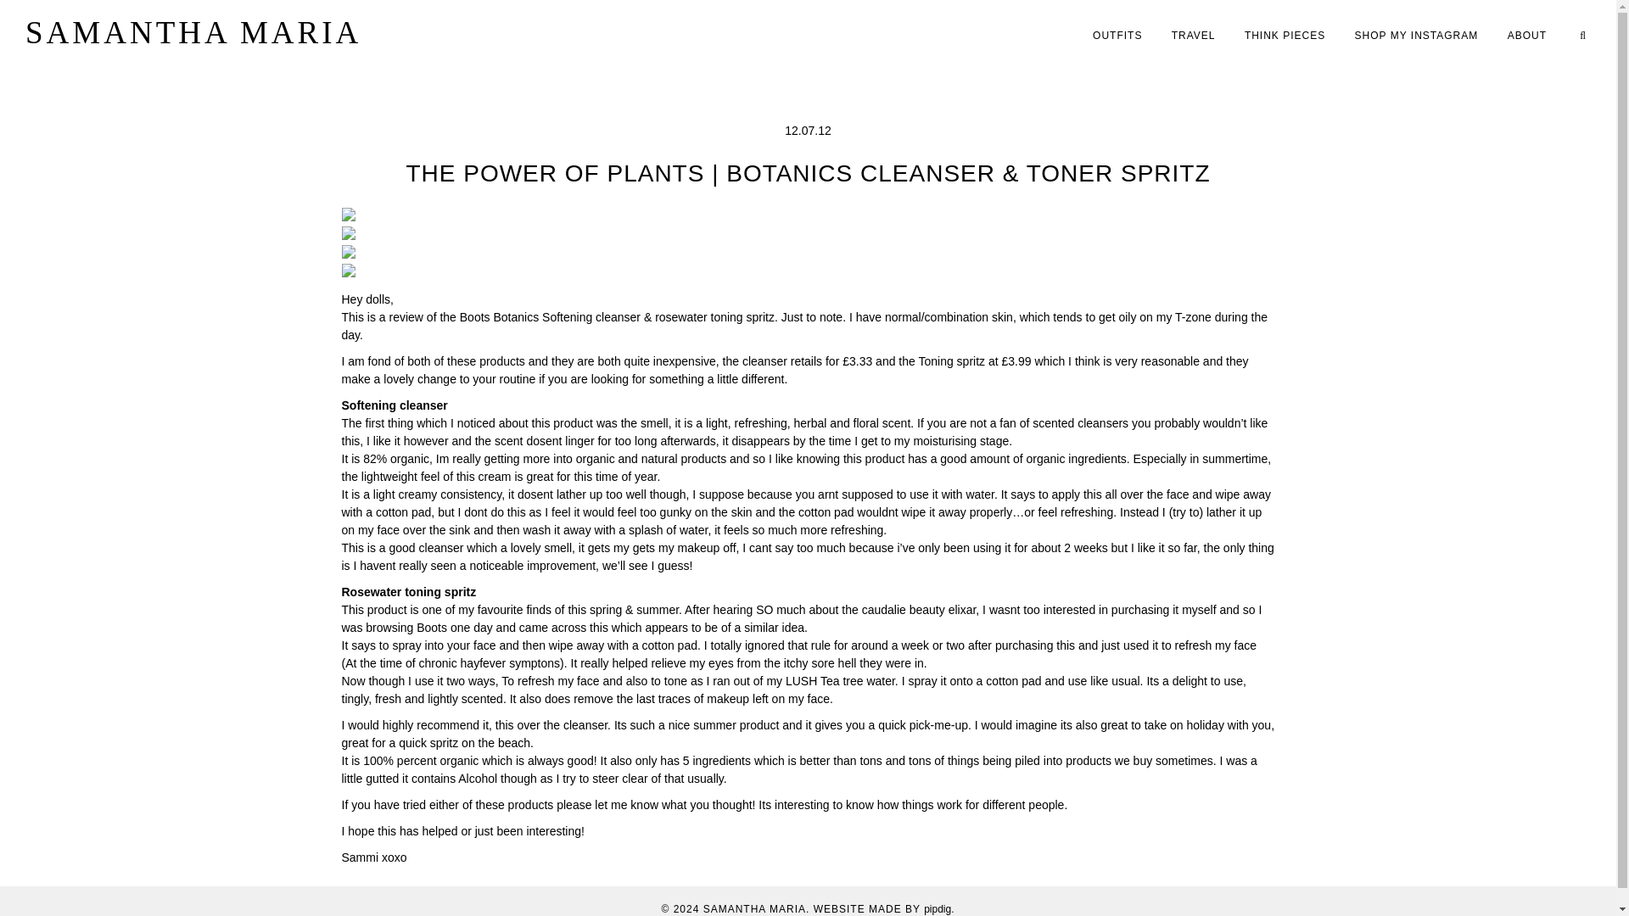  What do you see at coordinates (193, 32) in the screenshot?
I see `SAMANTHA MARIA` at bounding box center [193, 32].